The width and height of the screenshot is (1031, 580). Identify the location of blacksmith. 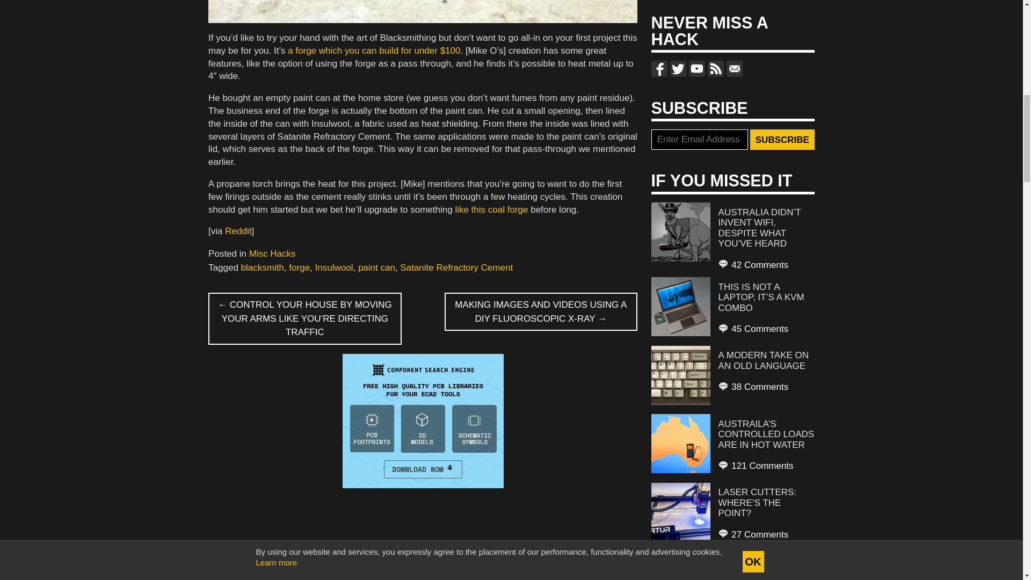
(263, 267).